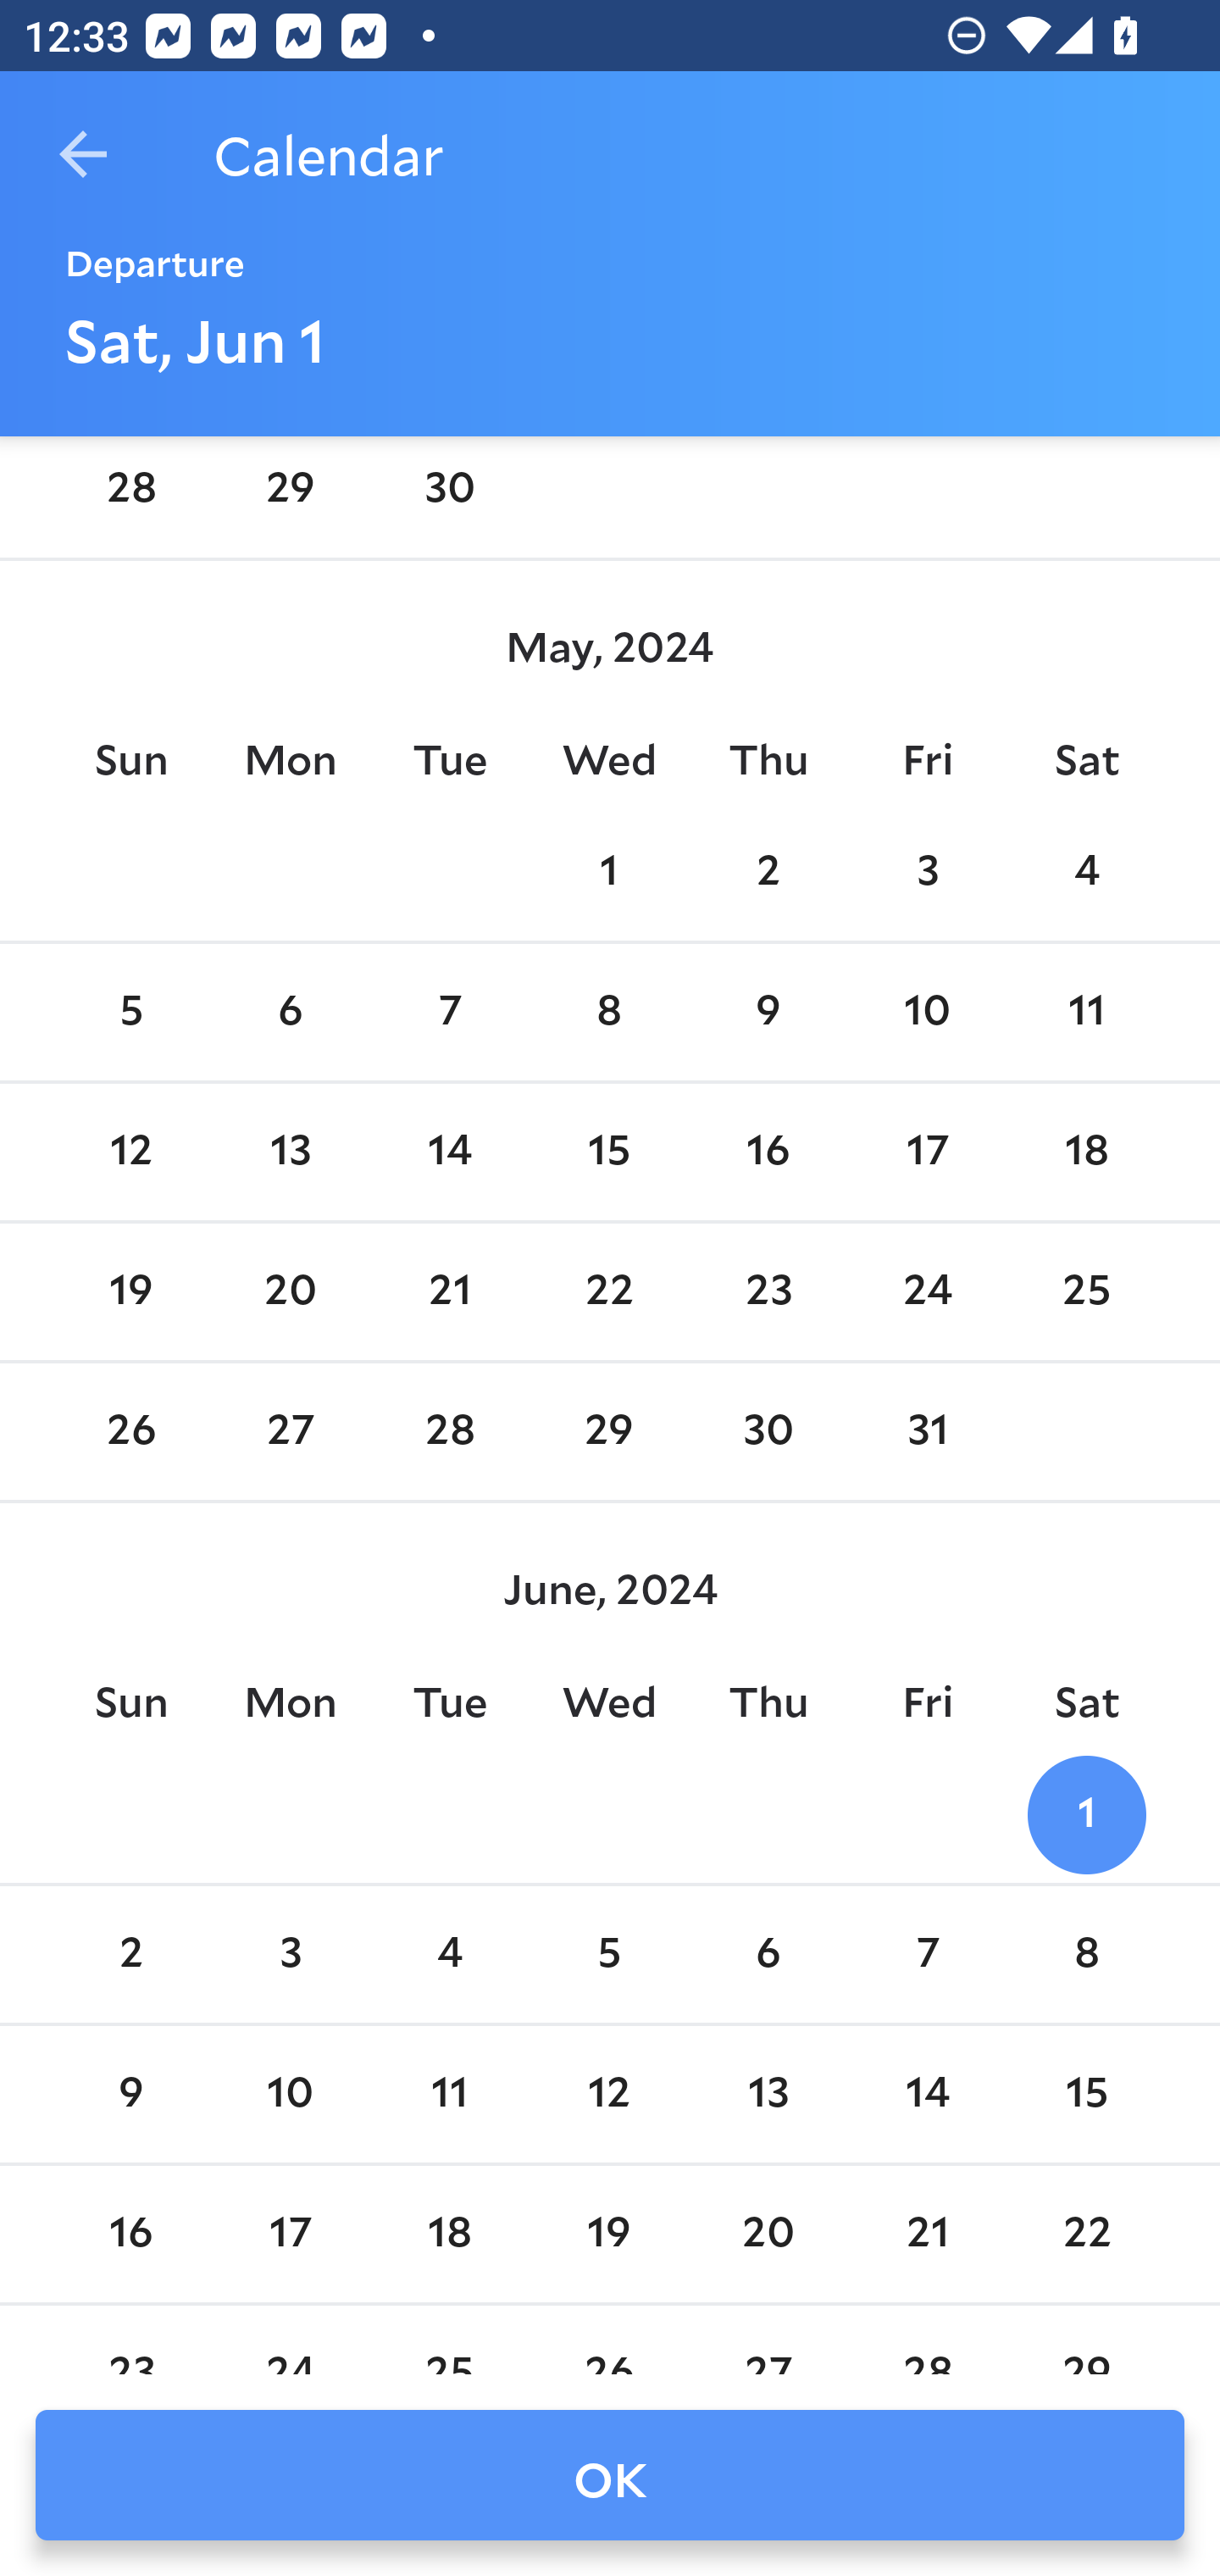  Describe the element at coordinates (449, 1955) in the screenshot. I see `4` at that location.